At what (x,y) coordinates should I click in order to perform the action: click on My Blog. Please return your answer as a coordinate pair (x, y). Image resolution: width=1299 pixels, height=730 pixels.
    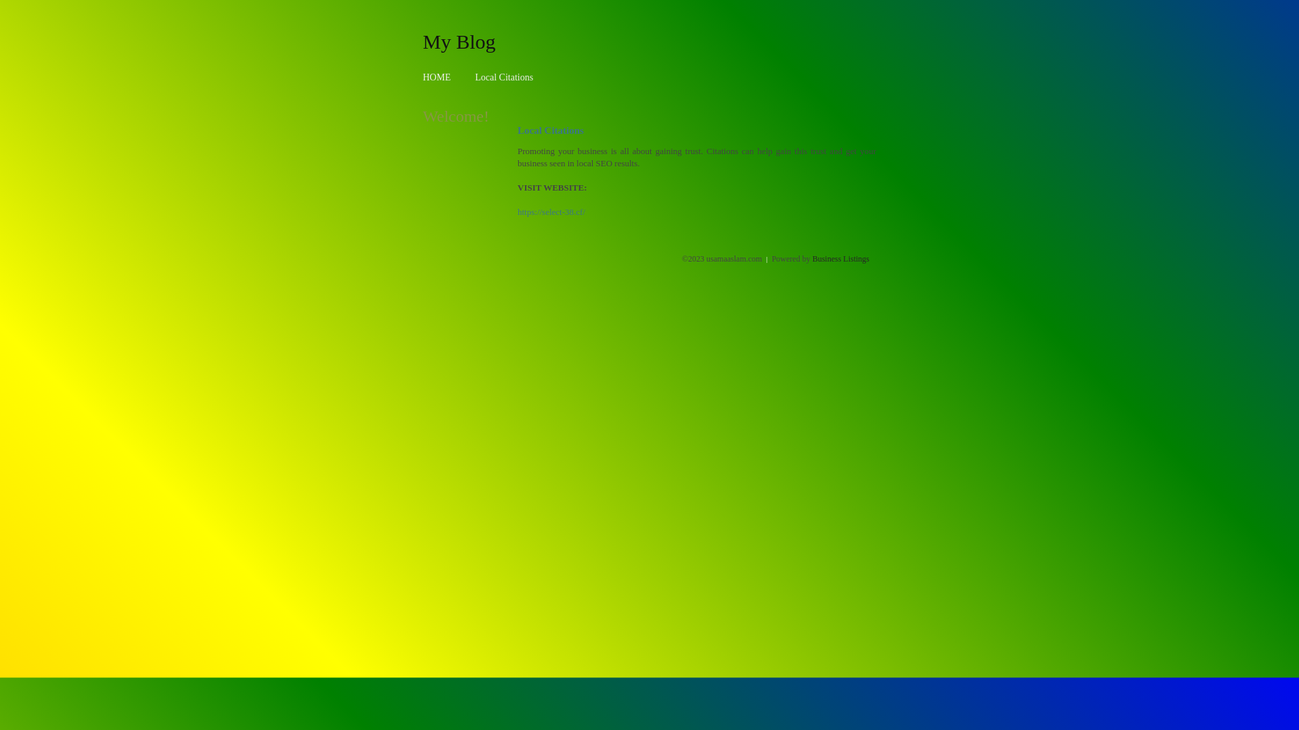
    Looking at the image, I should click on (459, 41).